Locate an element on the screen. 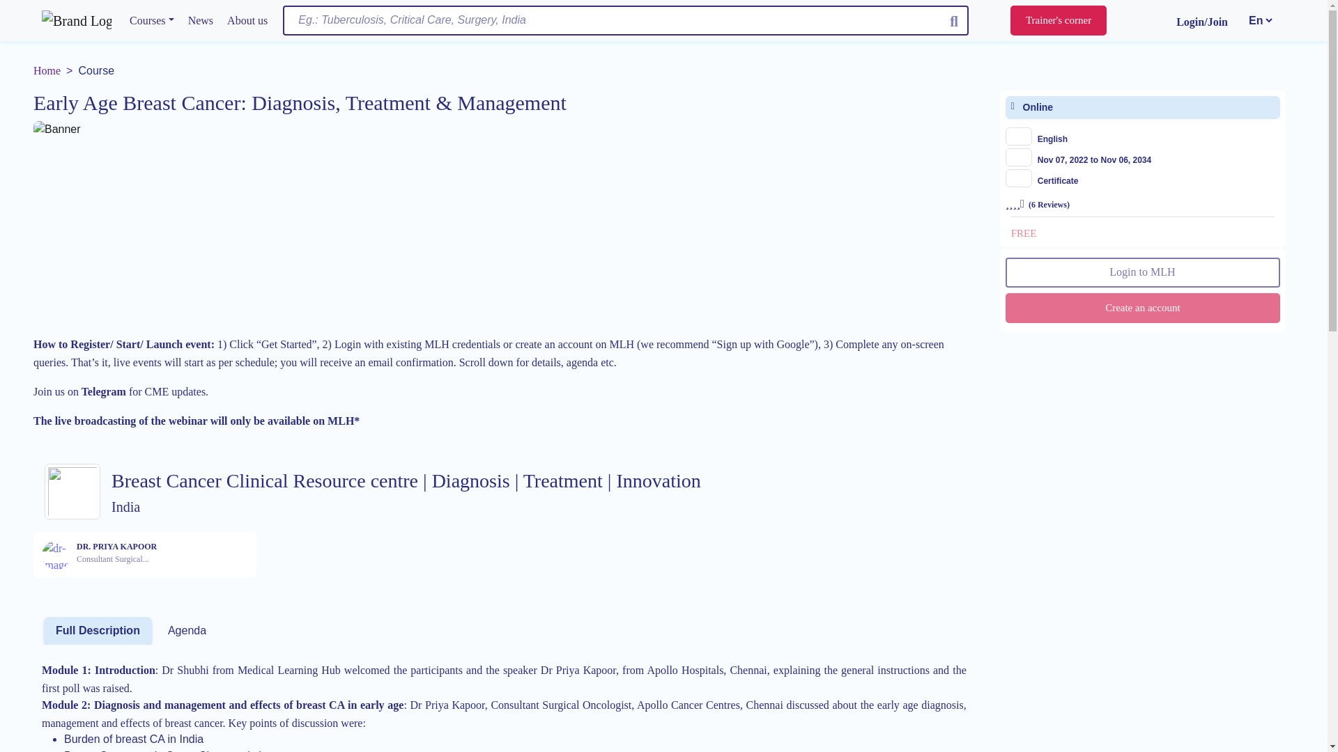 This screenshot has width=1338, height=752. Telegram is located at coordinates (247, 20).